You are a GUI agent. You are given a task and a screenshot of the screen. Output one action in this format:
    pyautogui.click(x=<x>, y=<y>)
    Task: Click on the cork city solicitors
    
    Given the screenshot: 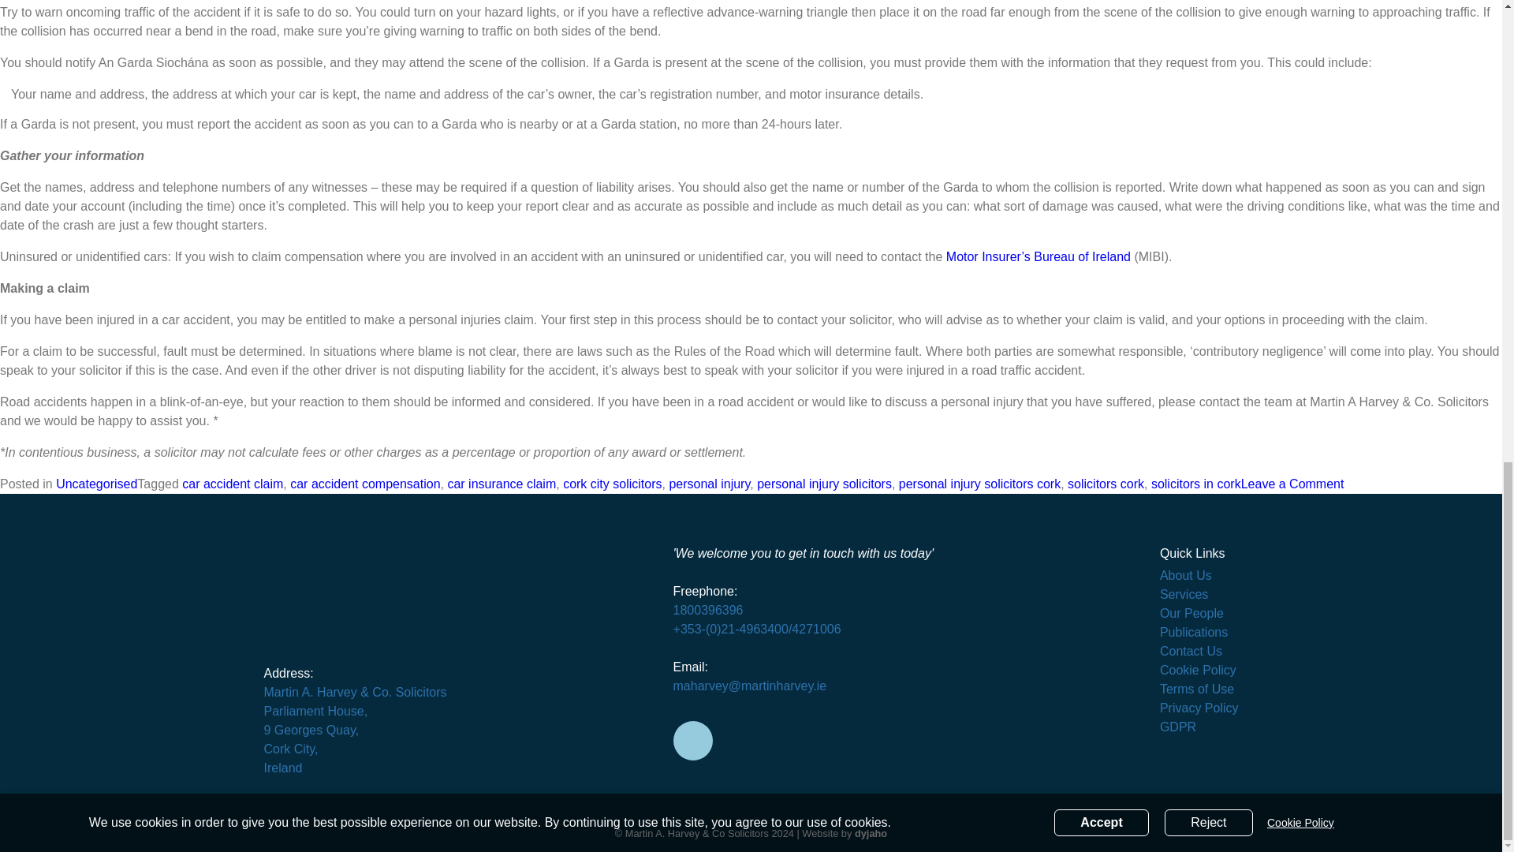 What is the action you would take?
    pyautogui.click(x=612, y=484)
    